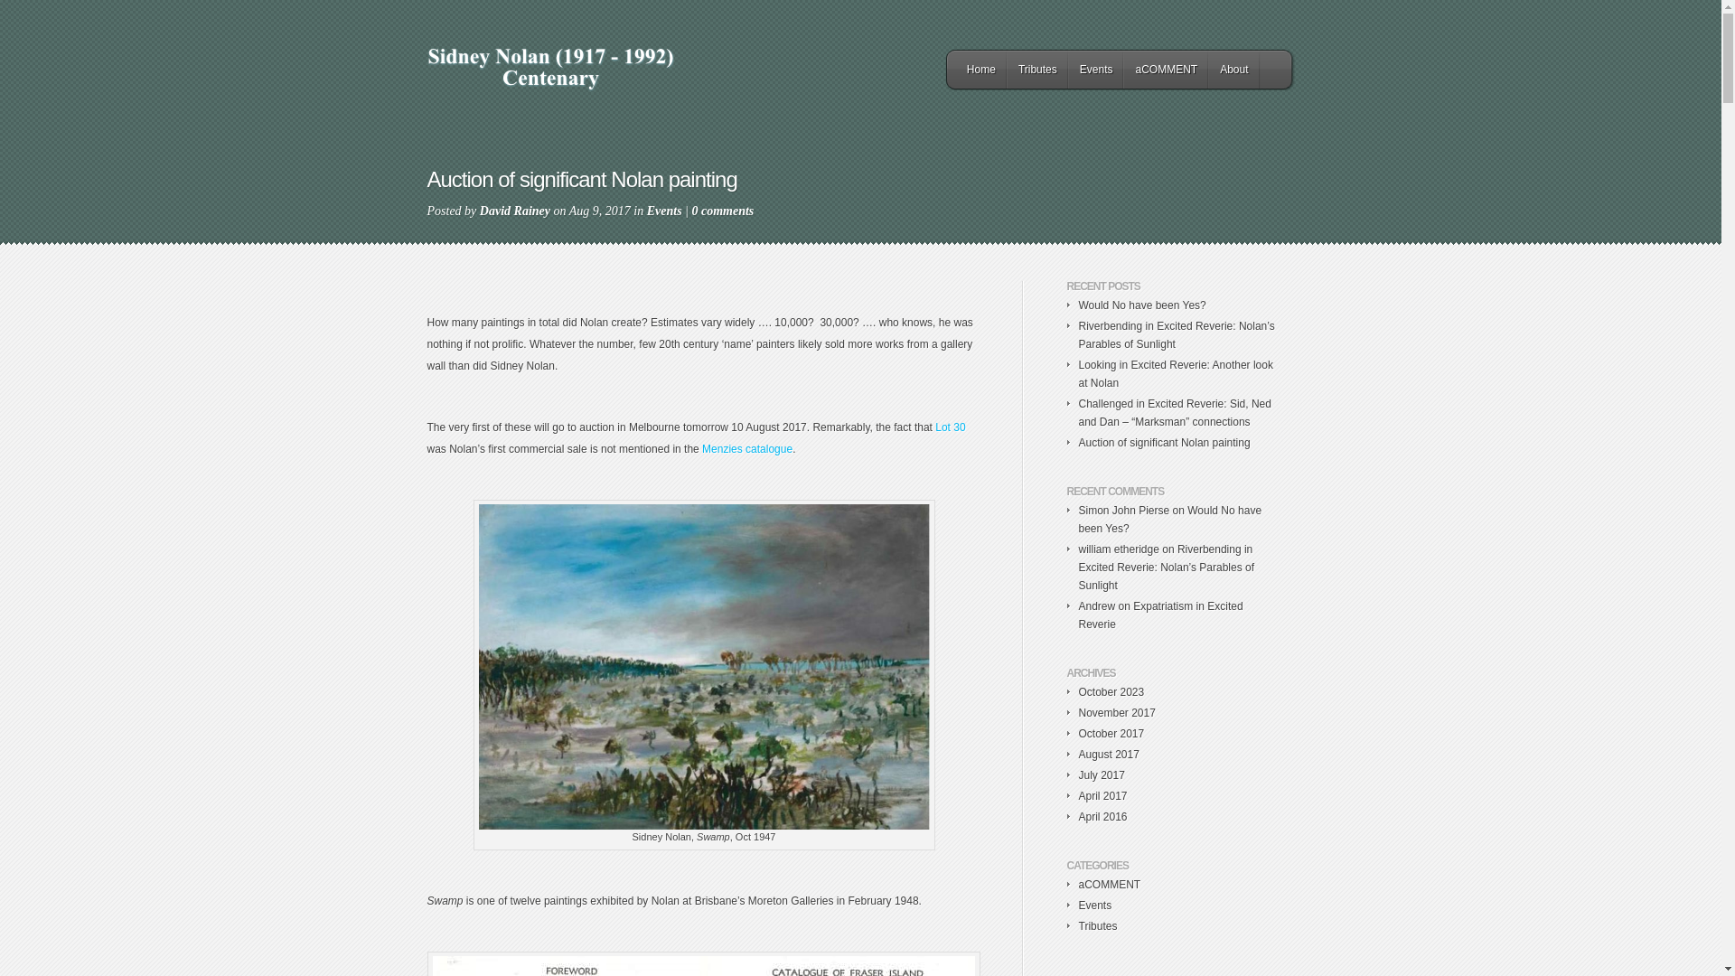 Image resolution: width=1735 pixels, height=976 pixels. What do you see at coordinates (723, 211) in the screenshot?
I see `0 comments` at bounding box center [723, 211].